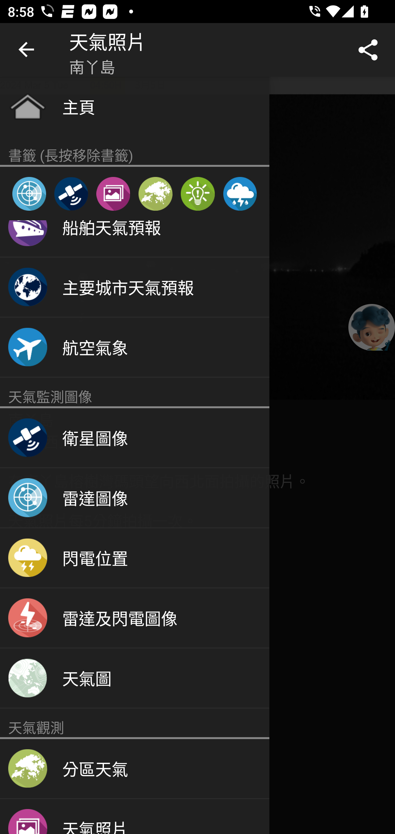 This screenshot has height=834, width=395. I want to click on 天氣提示, so click(198, 194).